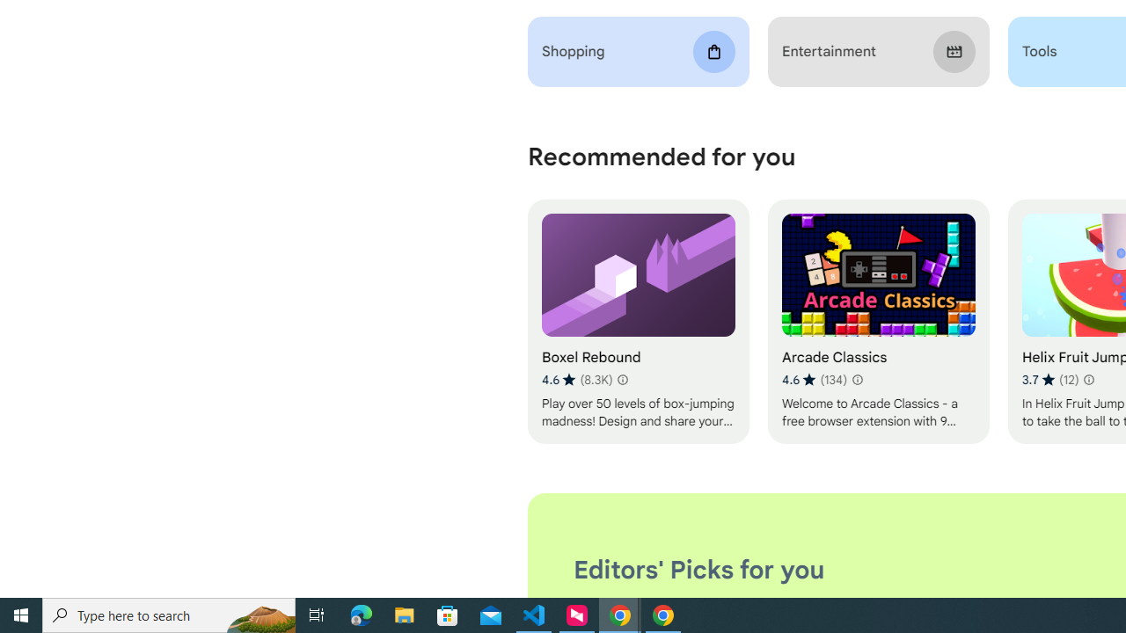 This screenshot has width=1126, height=633. I want to click on Learn more about results and reviews "Arcade Classics", so click(857, 380).